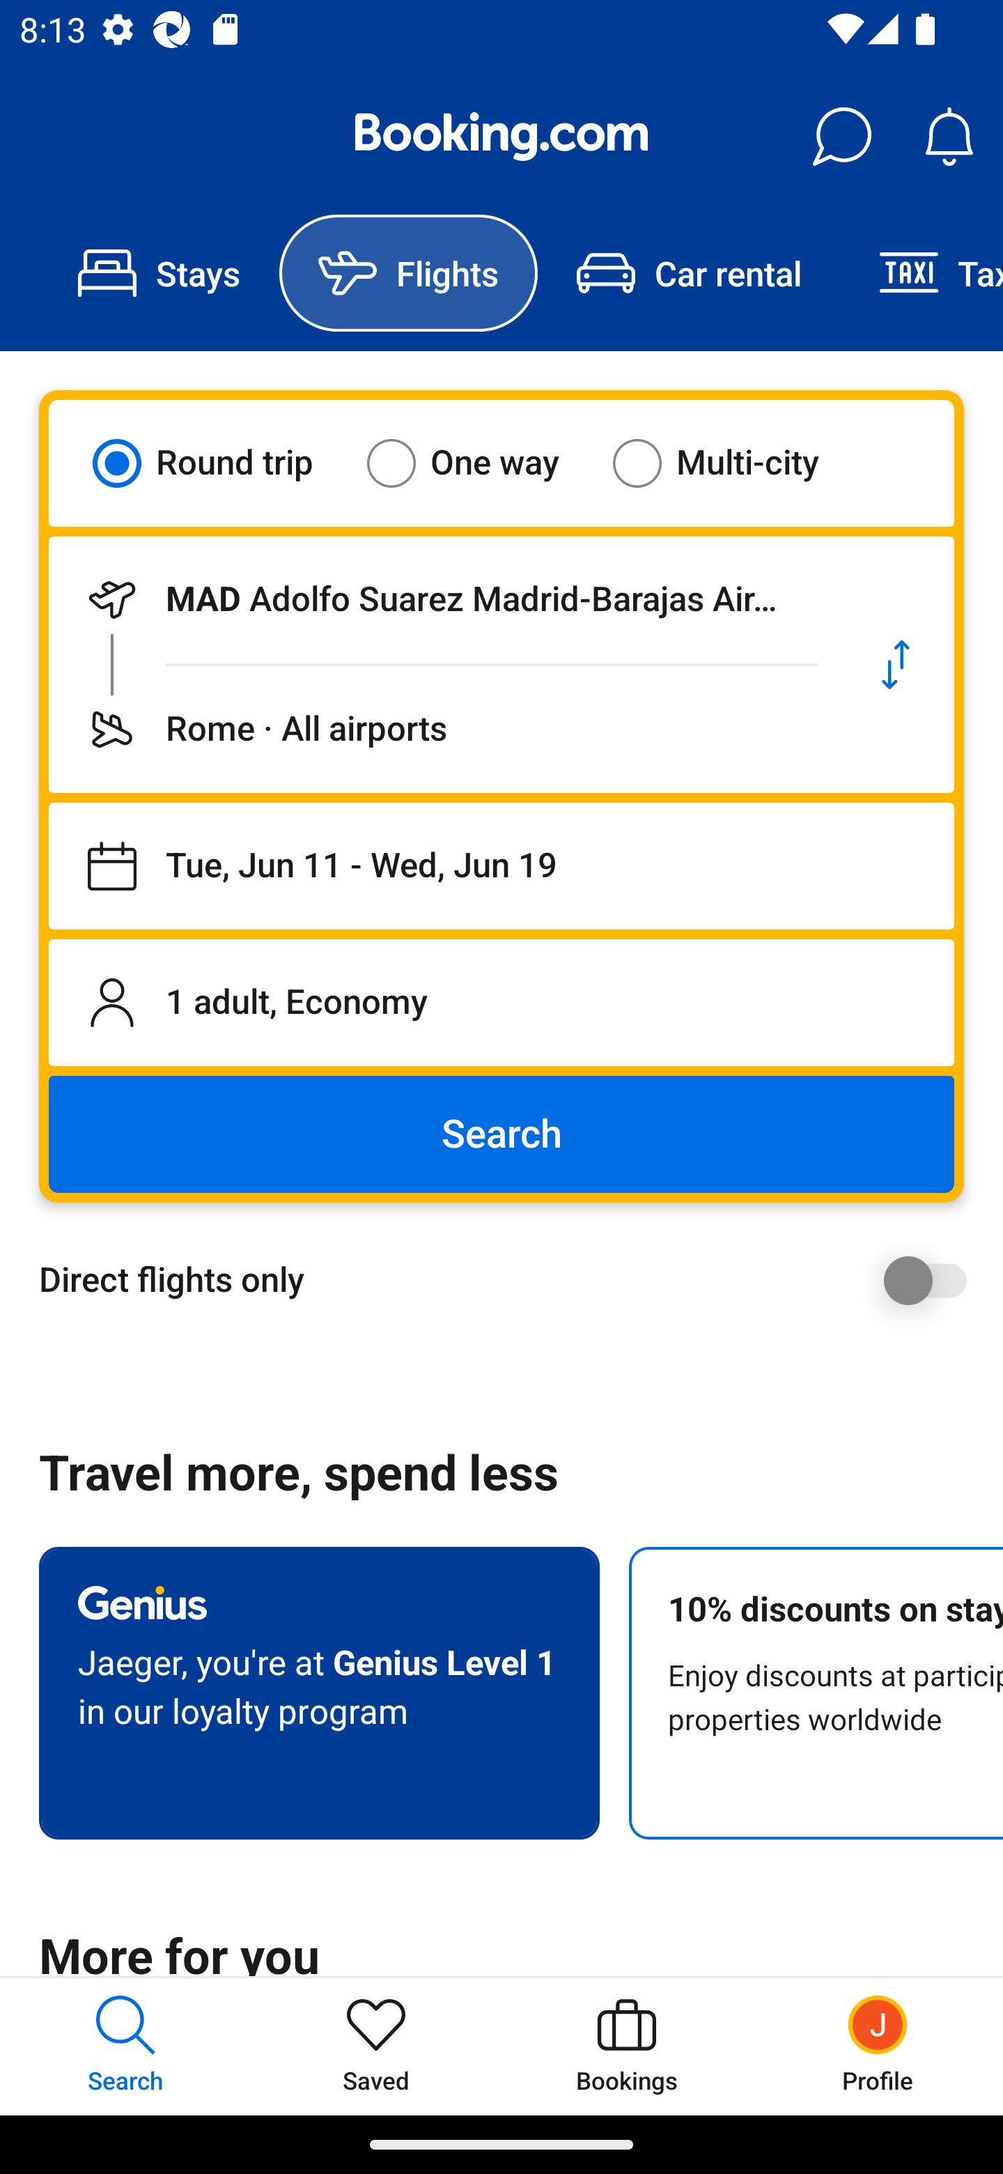 This screenshot has height=2174, width=1003. What do you see at coordinates (511, 1280) in the screenshot?
I see `Direct flights only` at bounding box center [511, 1280].